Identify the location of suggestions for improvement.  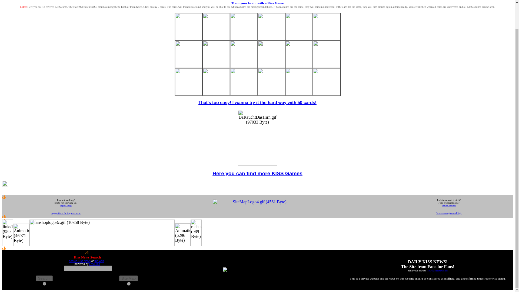
(66, 212).